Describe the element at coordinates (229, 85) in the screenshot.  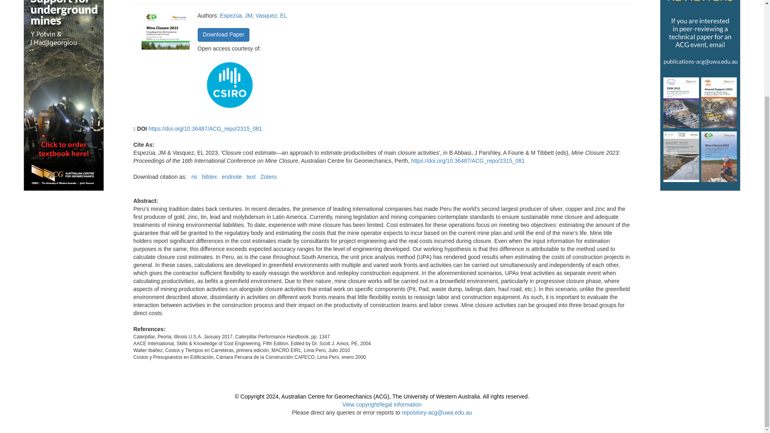
I see `CSIRO` at that location.